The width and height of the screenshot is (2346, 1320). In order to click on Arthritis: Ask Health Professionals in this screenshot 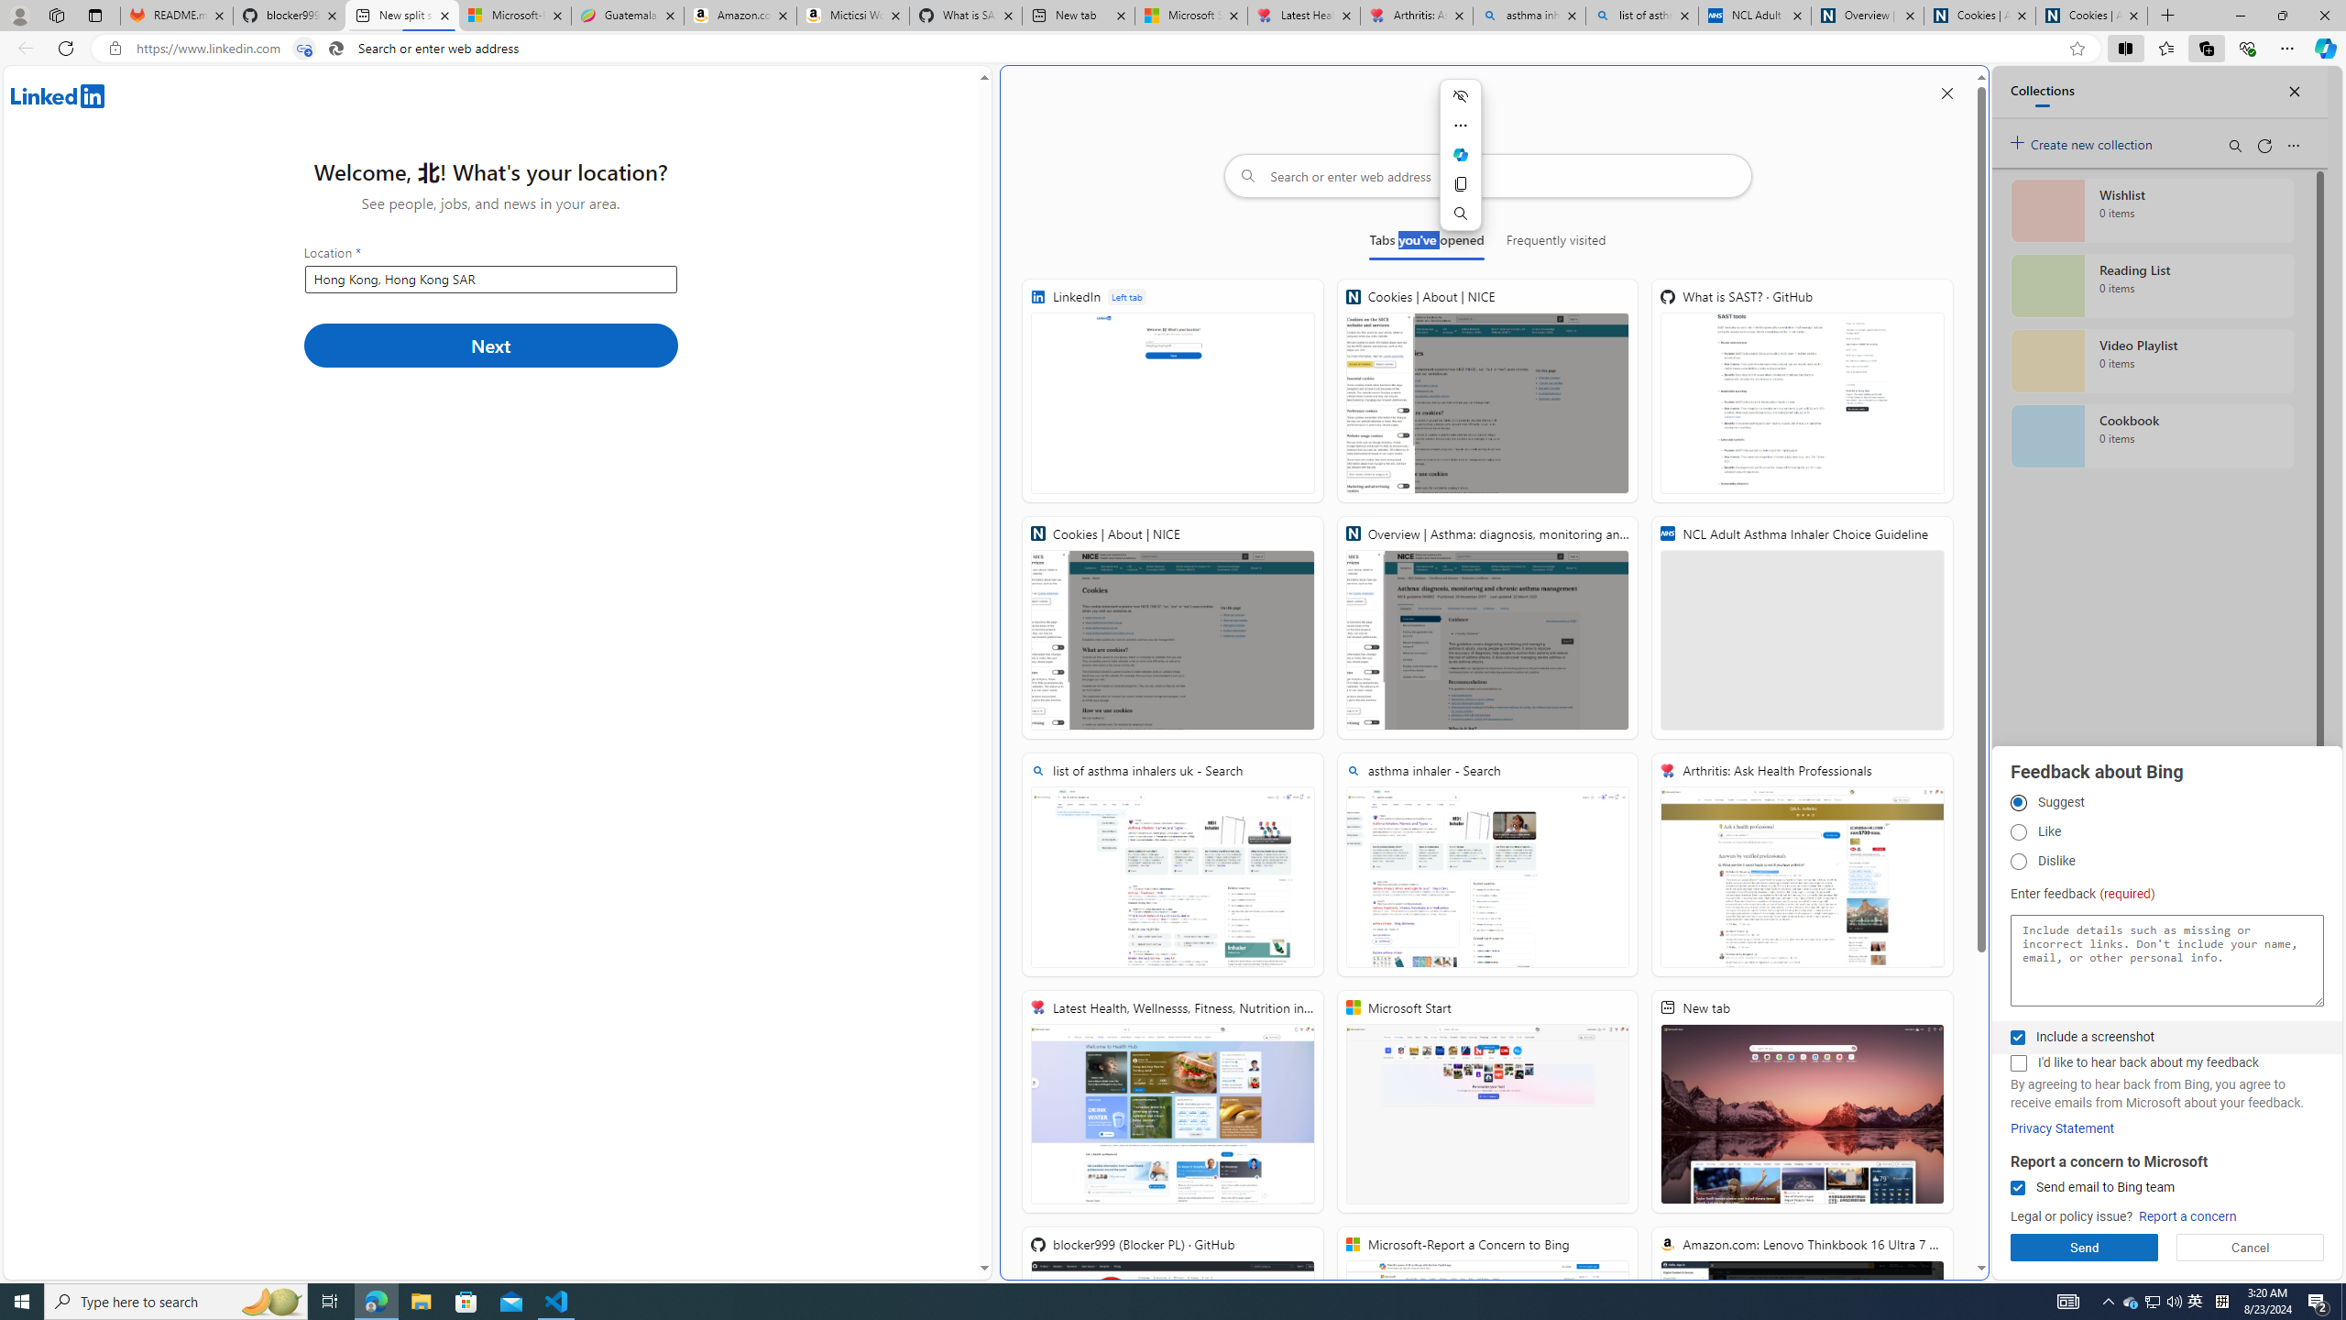, I will do `click(1417, 16)`.